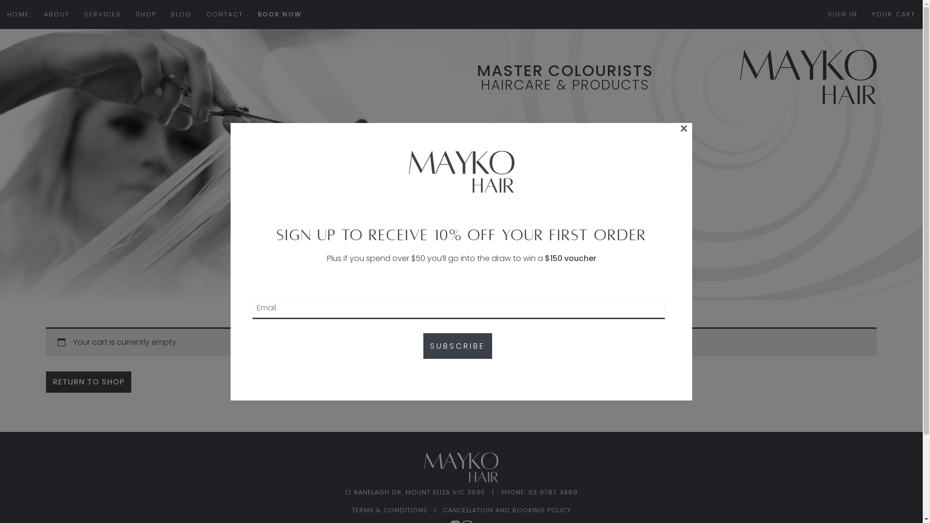  Describe the element at coordinates (103, 15) in the screenshot. I see `SERVICES` at that location.